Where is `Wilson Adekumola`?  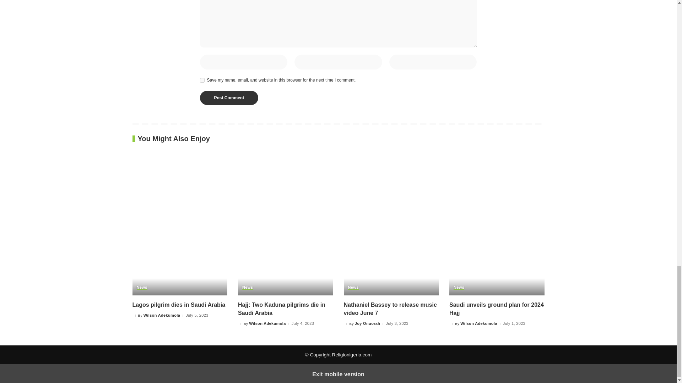
Wilson Adekumola is located at coordinates (267, 323).